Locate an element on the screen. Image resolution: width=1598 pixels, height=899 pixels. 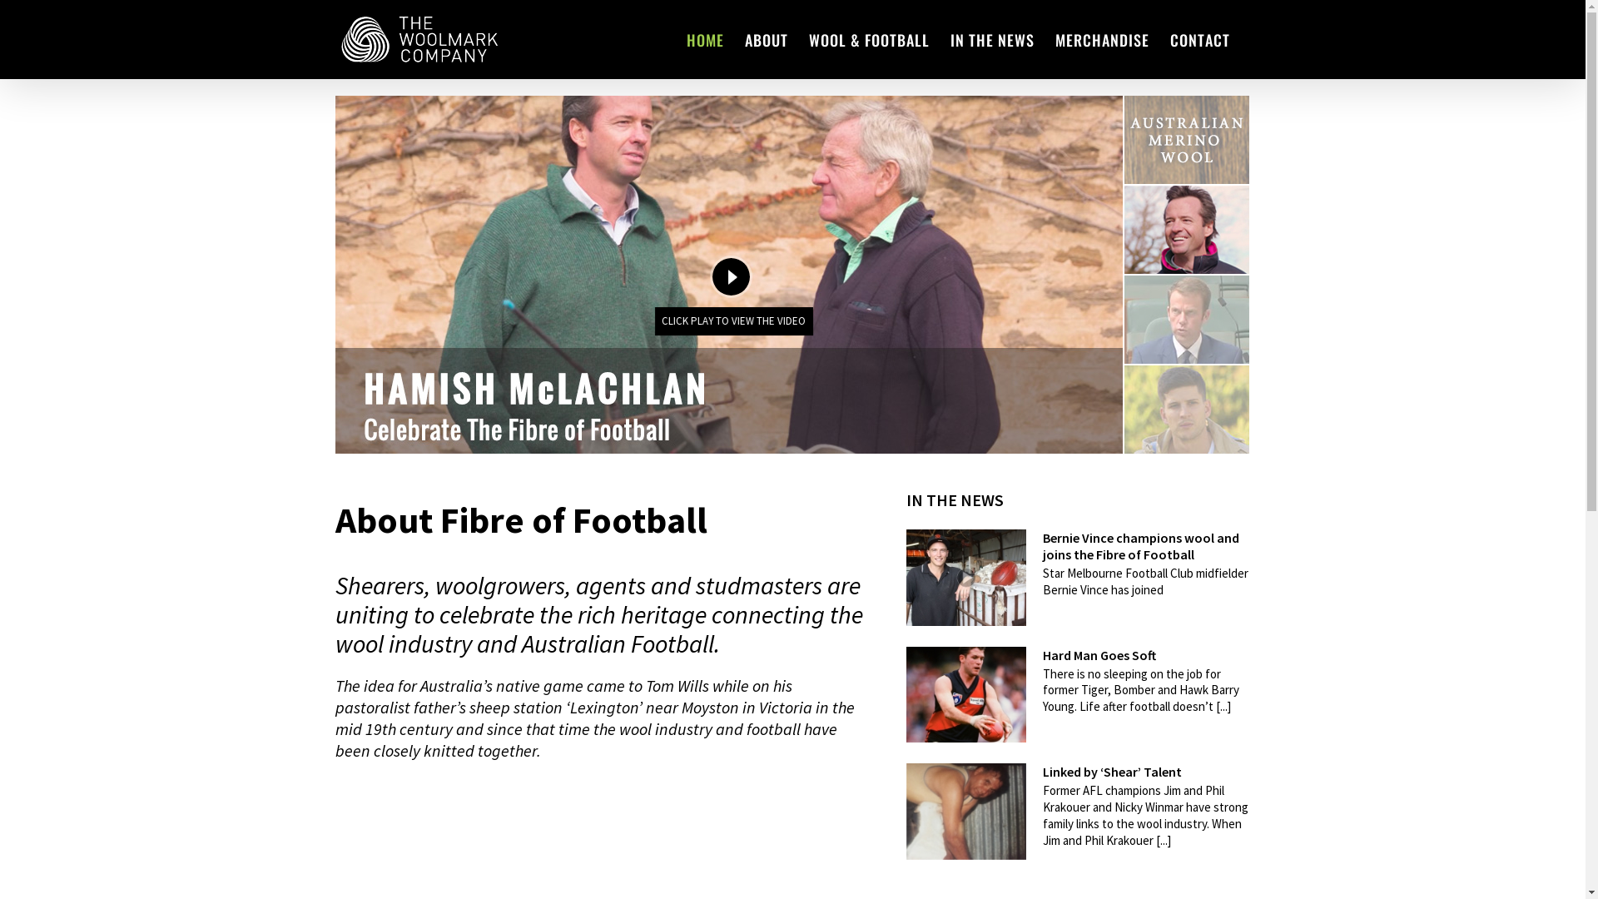
Bernie Vince champions wool and joins the Fibre of Football is located at coordinates (1141, 546).